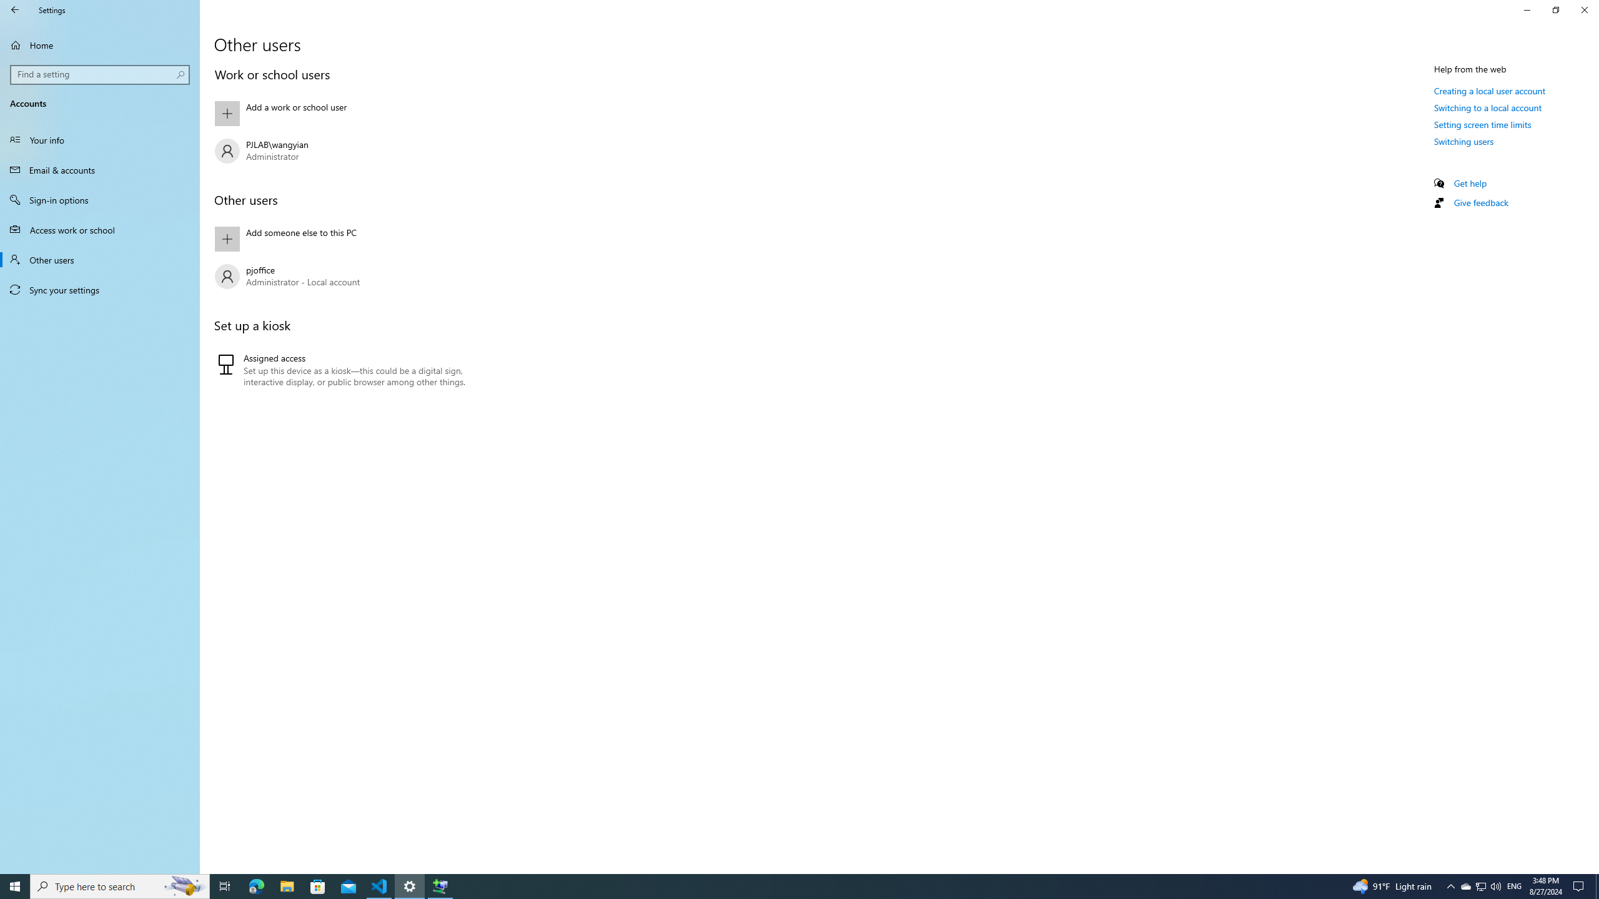 This screenshot has height=899, width=1599. I want to click on Add a work or school user, so click(15, 10).